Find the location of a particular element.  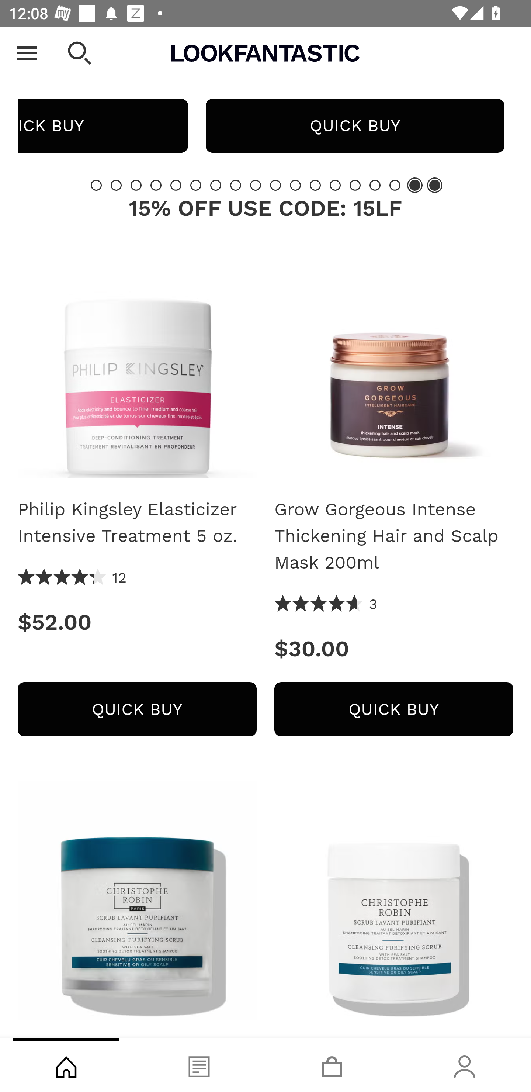

Showing Slide 17 (Current Item) is located at coordinates (415, 185).